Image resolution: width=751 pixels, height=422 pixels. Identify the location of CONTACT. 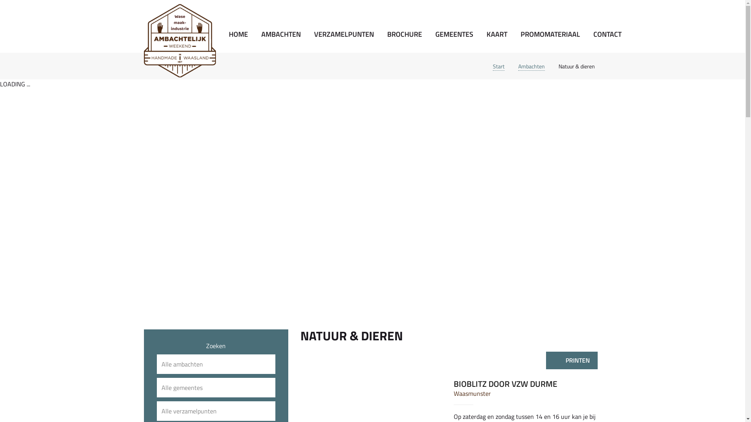
(607, 34).